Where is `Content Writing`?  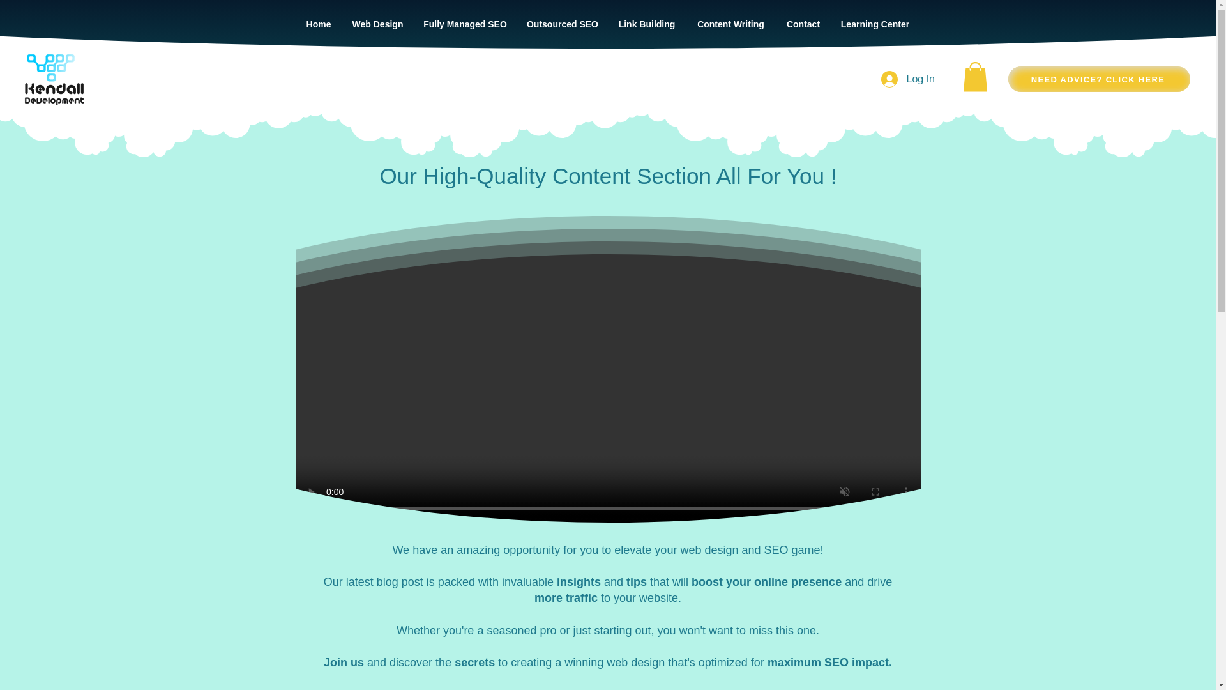
Content Writing is located at coordinates (730, 24).